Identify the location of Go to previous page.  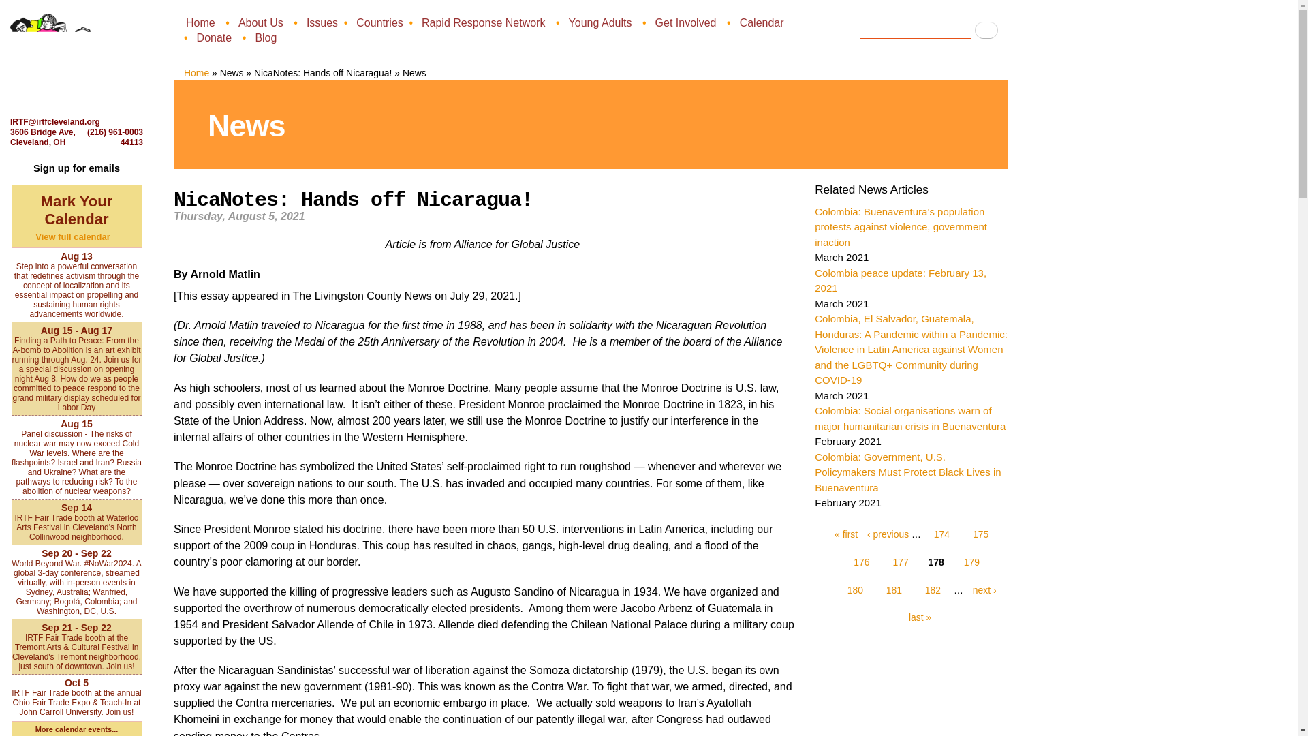
(888, 534).